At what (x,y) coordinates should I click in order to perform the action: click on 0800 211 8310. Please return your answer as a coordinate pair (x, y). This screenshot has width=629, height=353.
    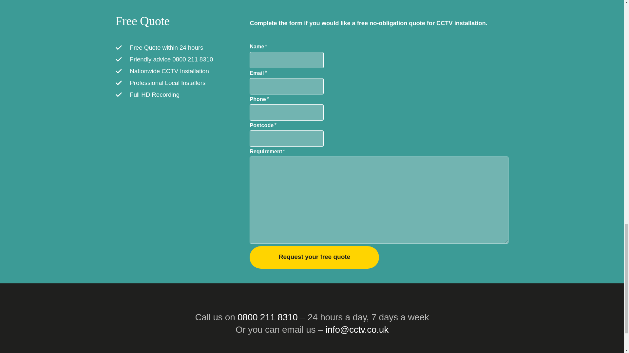
    Looking at the image, I should click on (267, 317).